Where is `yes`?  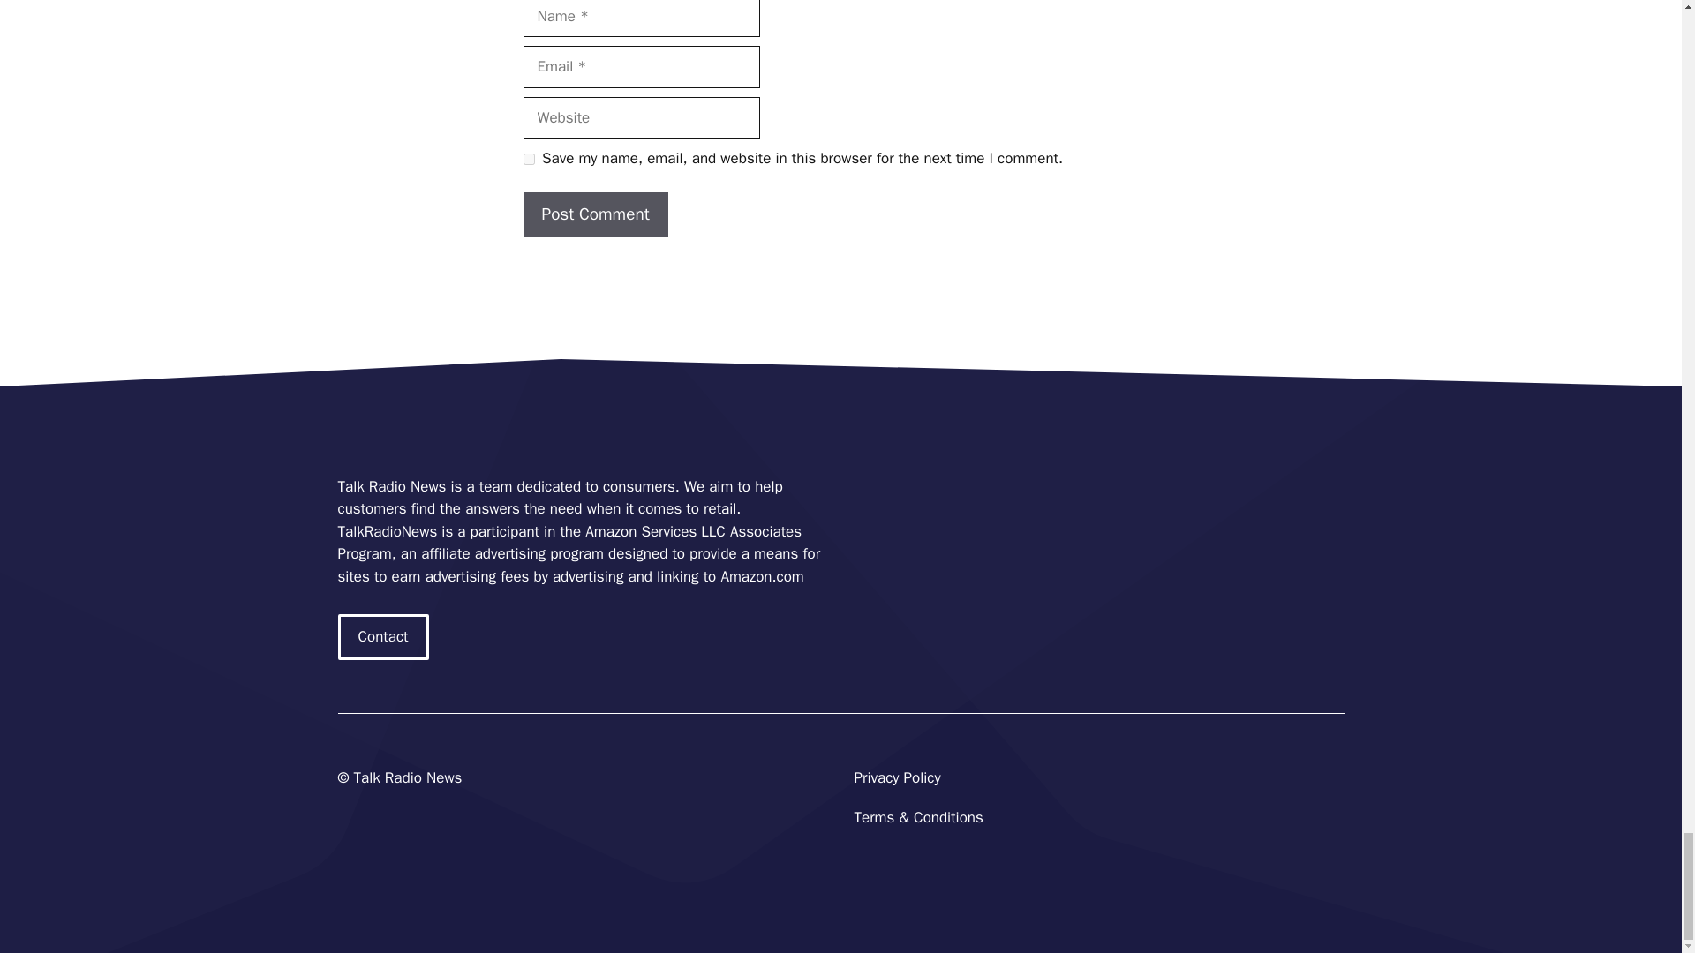 yes is located at coordinates (528, 159).